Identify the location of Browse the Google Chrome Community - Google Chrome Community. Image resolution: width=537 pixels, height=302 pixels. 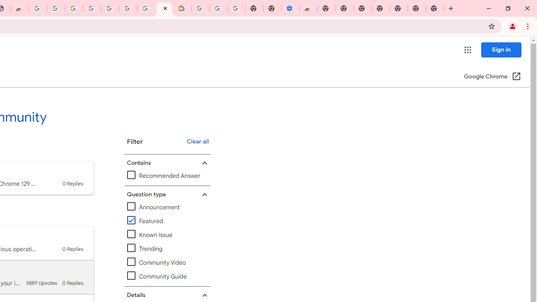
(164, 8).